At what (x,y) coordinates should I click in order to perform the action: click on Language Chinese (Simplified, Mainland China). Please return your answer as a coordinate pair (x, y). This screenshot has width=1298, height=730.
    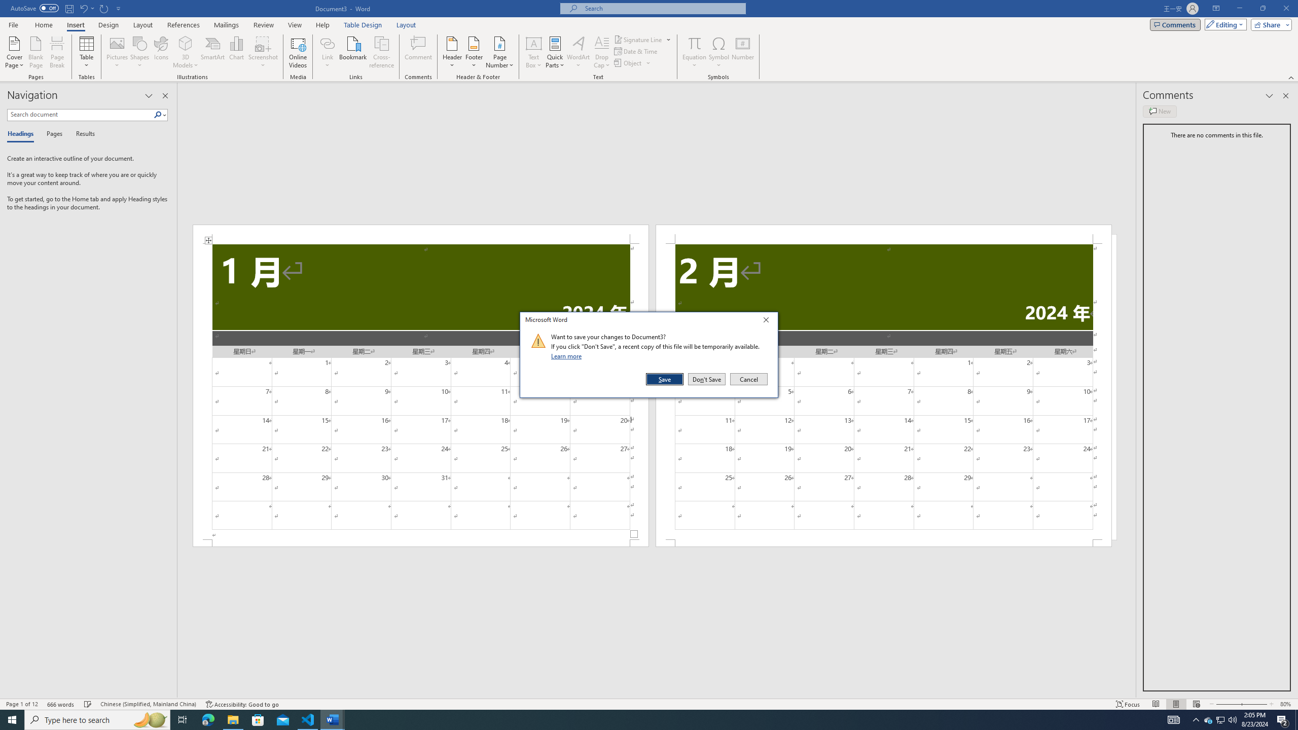
    Looking at the image, I should click on (148, 704).